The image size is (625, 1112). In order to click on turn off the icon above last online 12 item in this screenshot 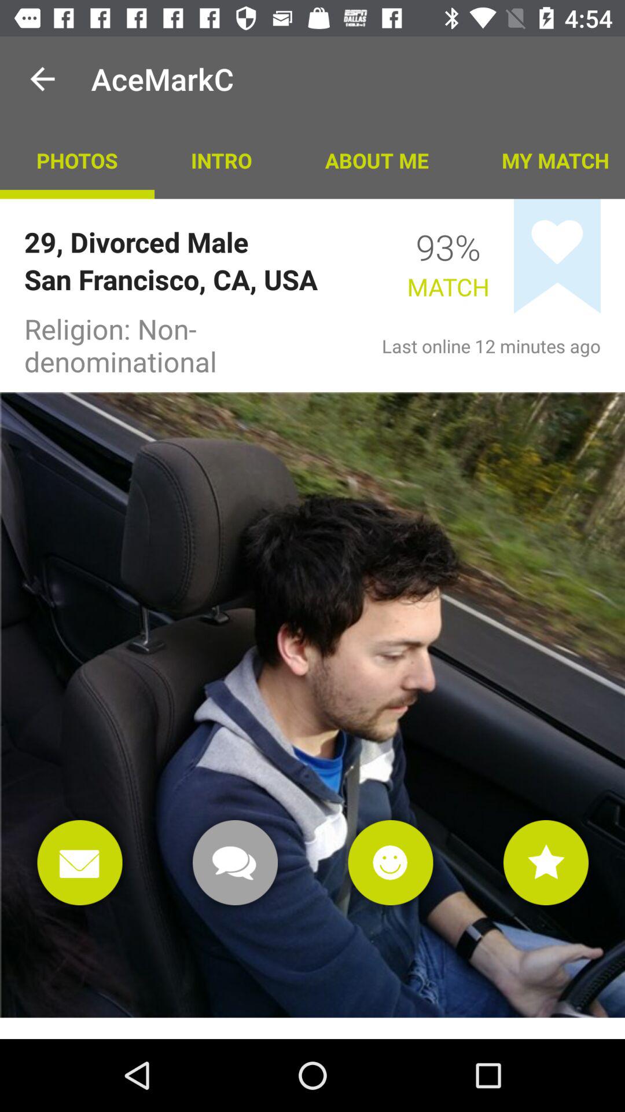, I will do `click(557, 256)`.